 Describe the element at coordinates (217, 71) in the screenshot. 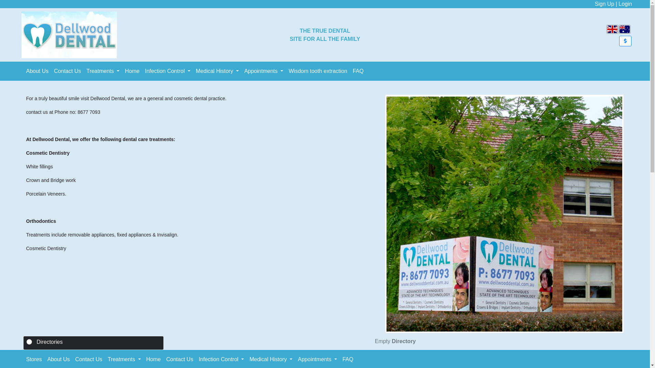

I see `Medical History` at that location.